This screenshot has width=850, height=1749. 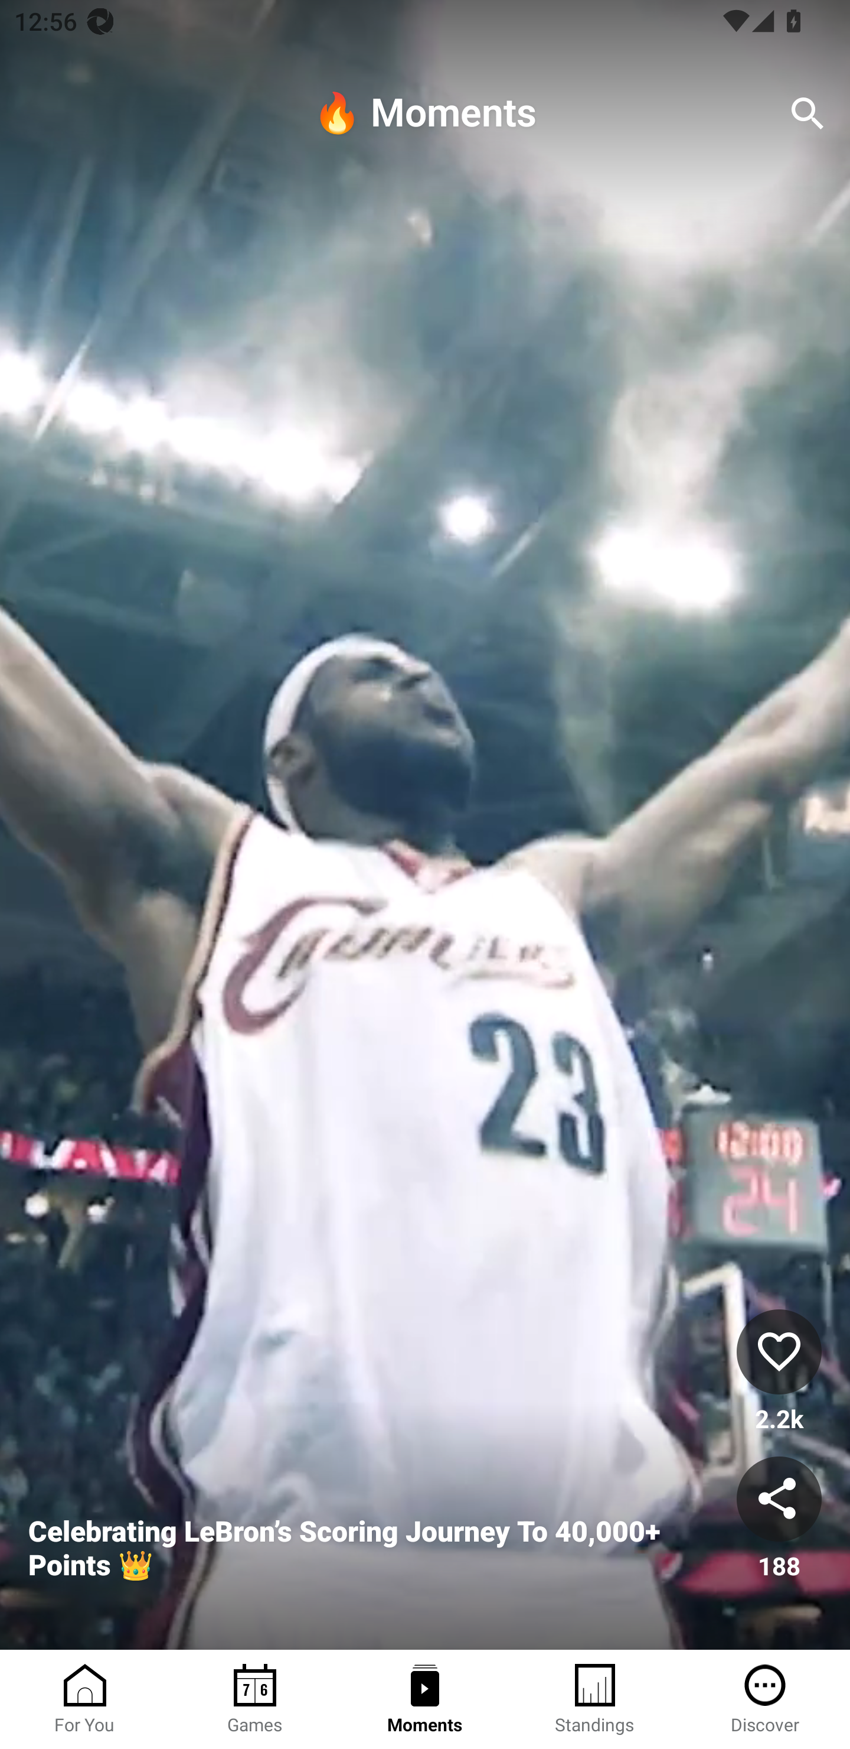 I want to click on For You, so click(x=85, y=1699).